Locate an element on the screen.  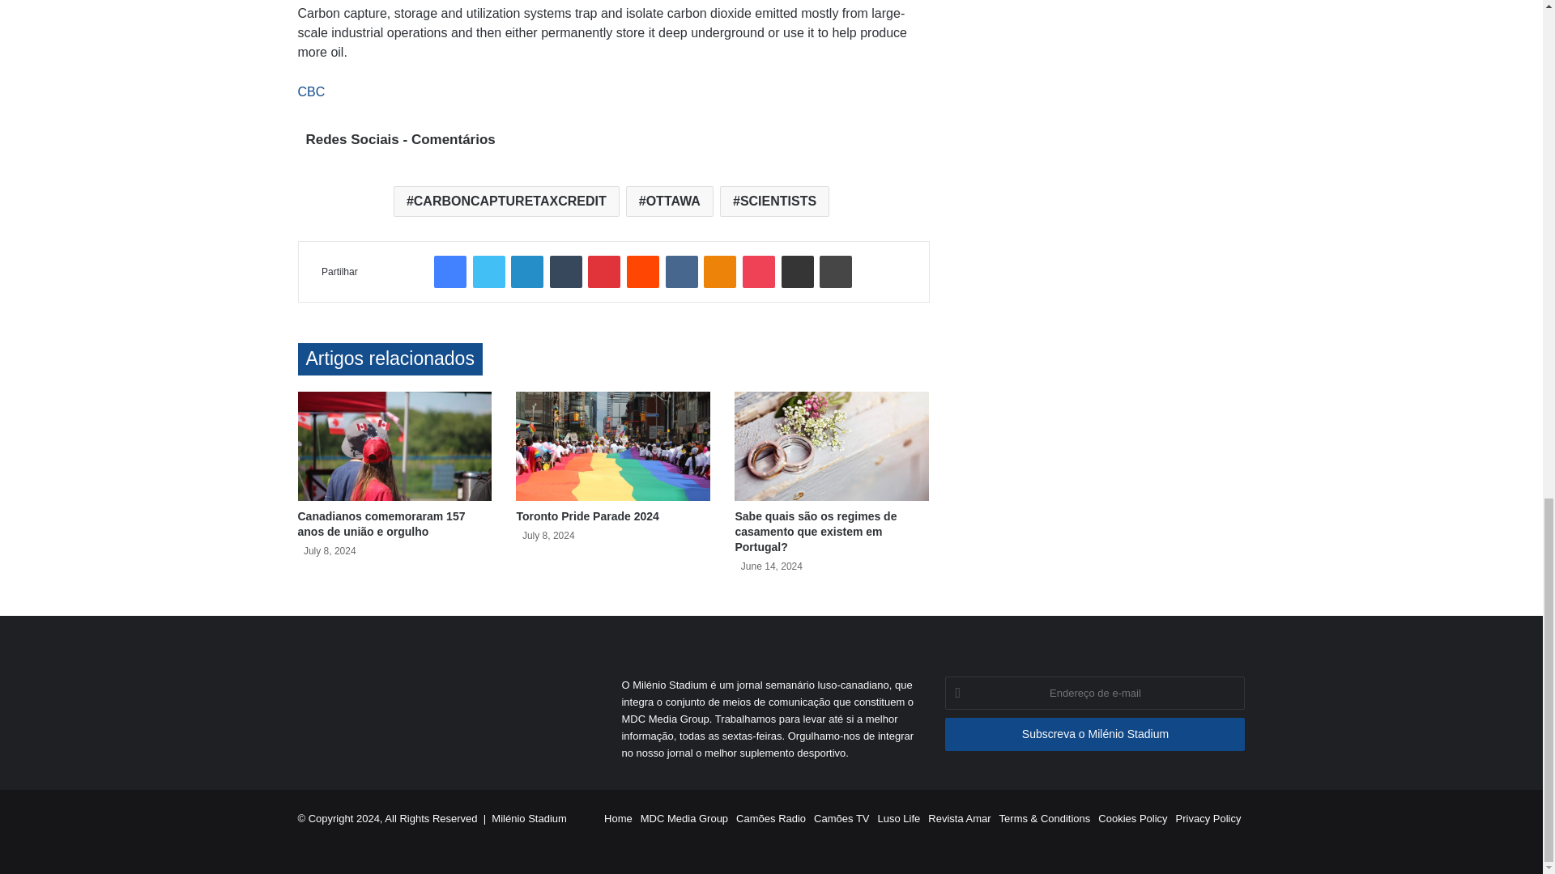
Pocket is located at coordinates (758, 272).